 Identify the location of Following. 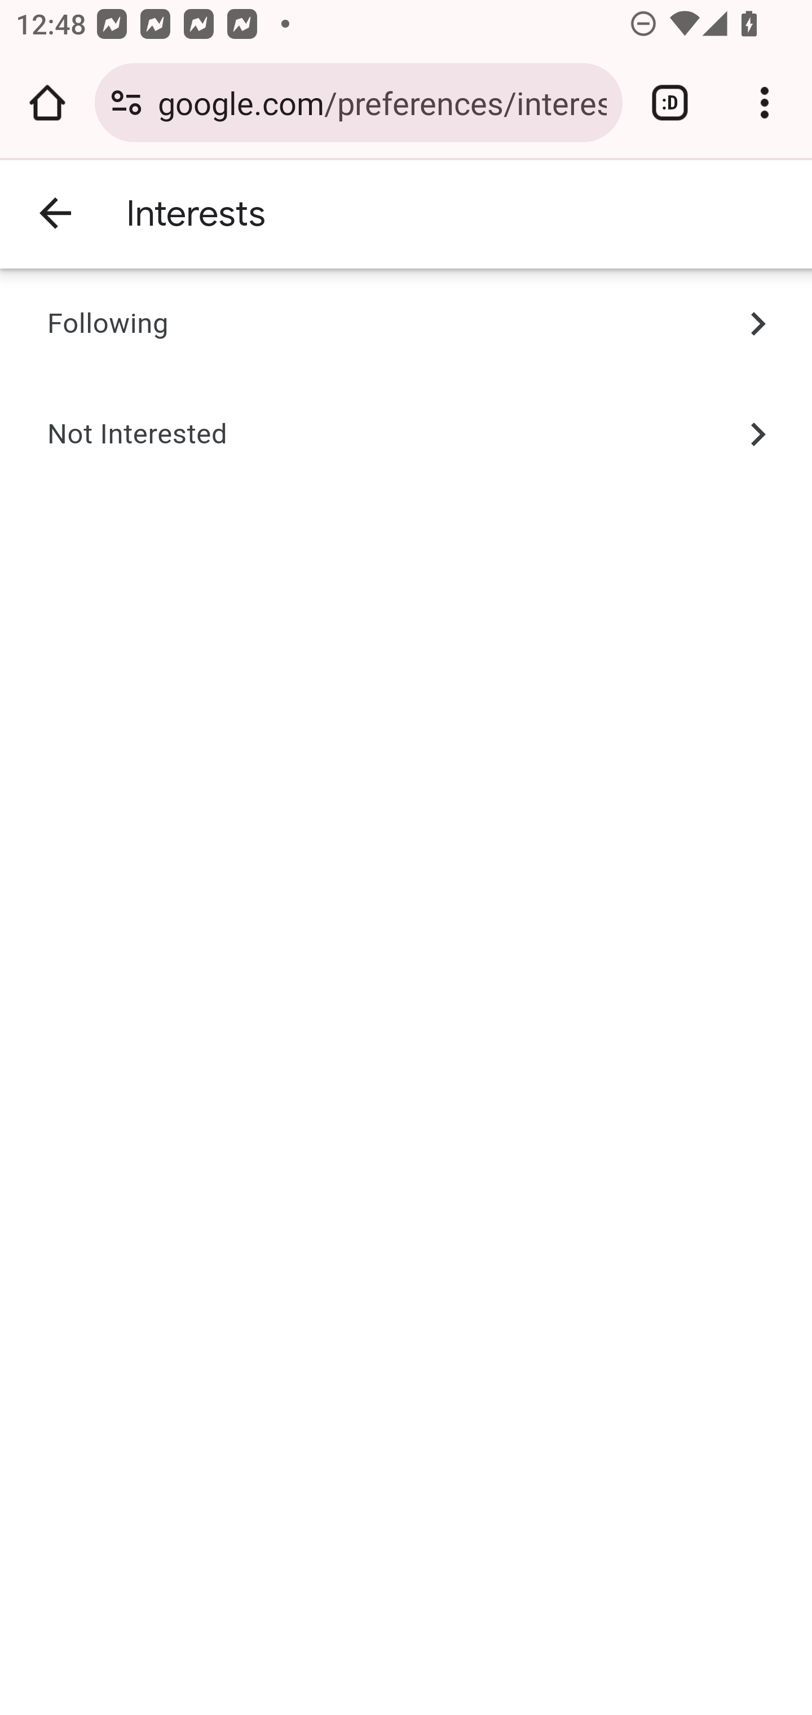
(108, 325).